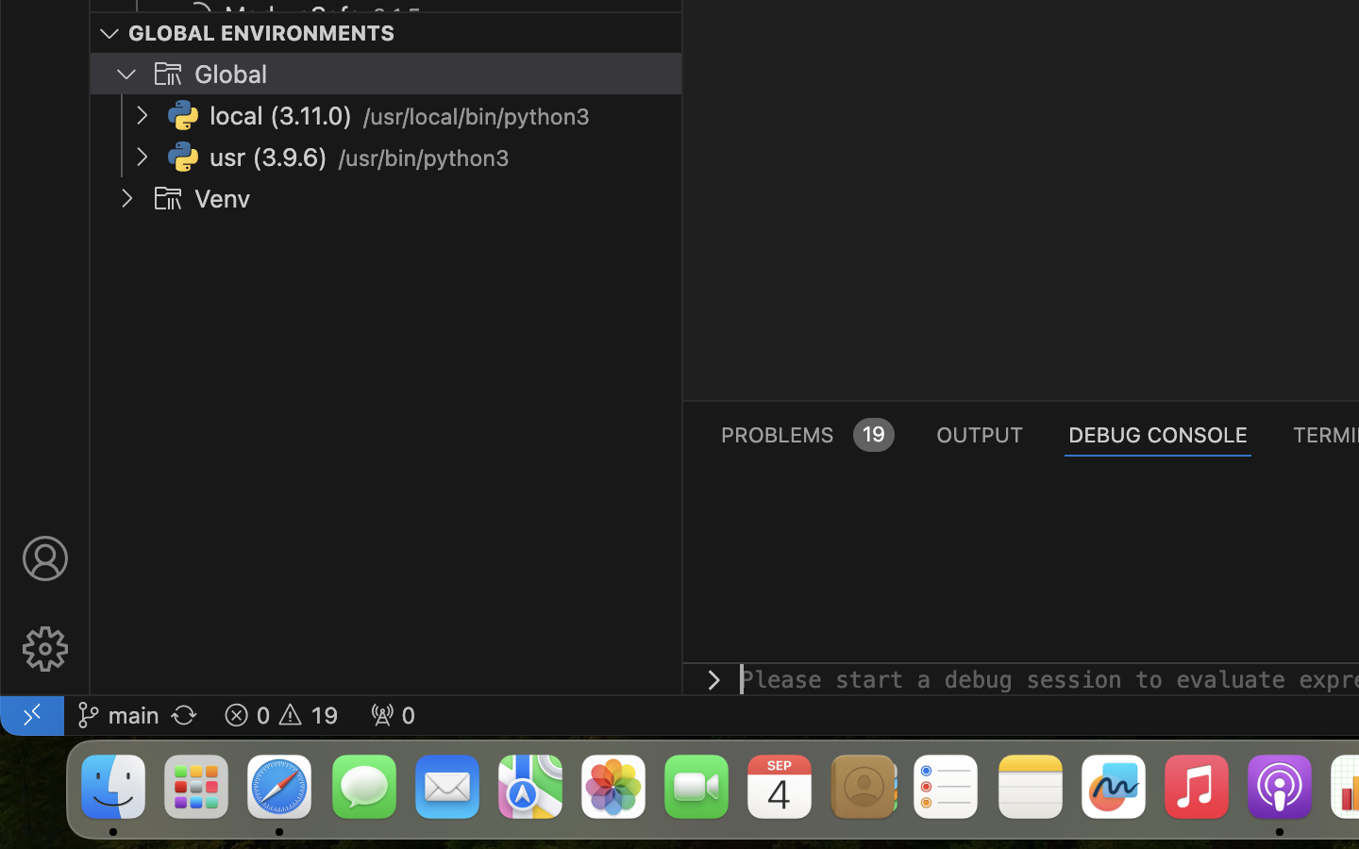 The height and width of the screenshot is (849, 1359). Describe the element at coordinates (109, 34) in the screenshot. I see `` at that location.